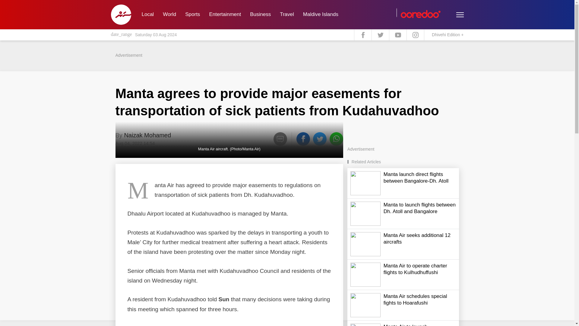  I want to click on Naizak Mohamed, so click(147, 135).